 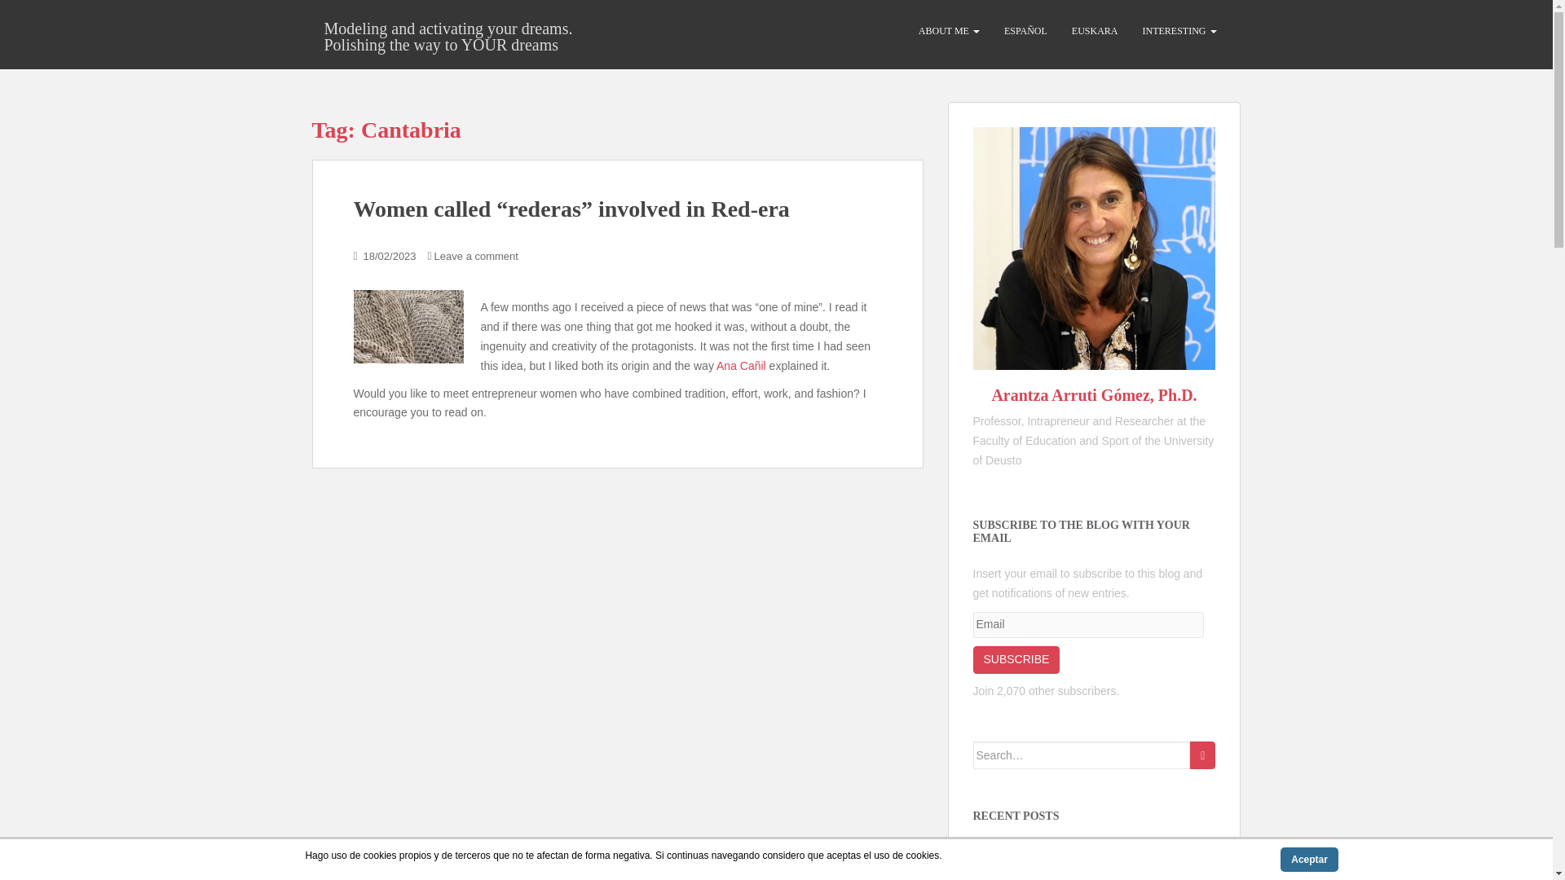 I want to click on Euskara, so click(x=1094, y=31).